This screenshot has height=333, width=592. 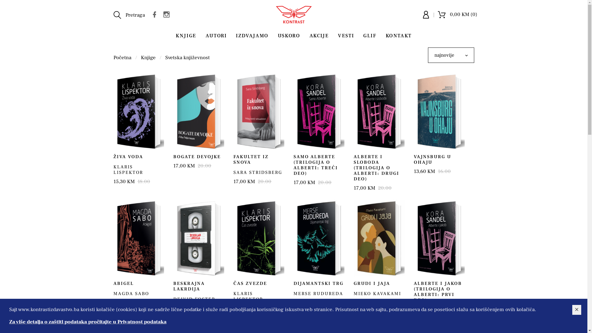 What do you see at coordinates (199, 238) in the screenshot?
I see `beskrajna lakrdija dejvid foster volas` at bounding box center [199, 238].